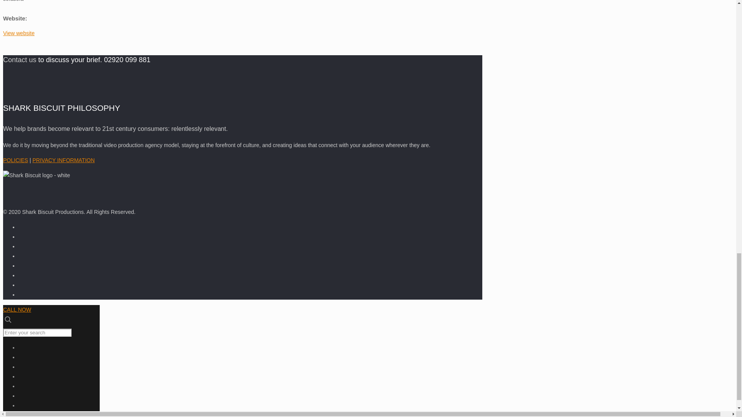 The image size is (742, 417). I want to click on View website, so click(19, 33).